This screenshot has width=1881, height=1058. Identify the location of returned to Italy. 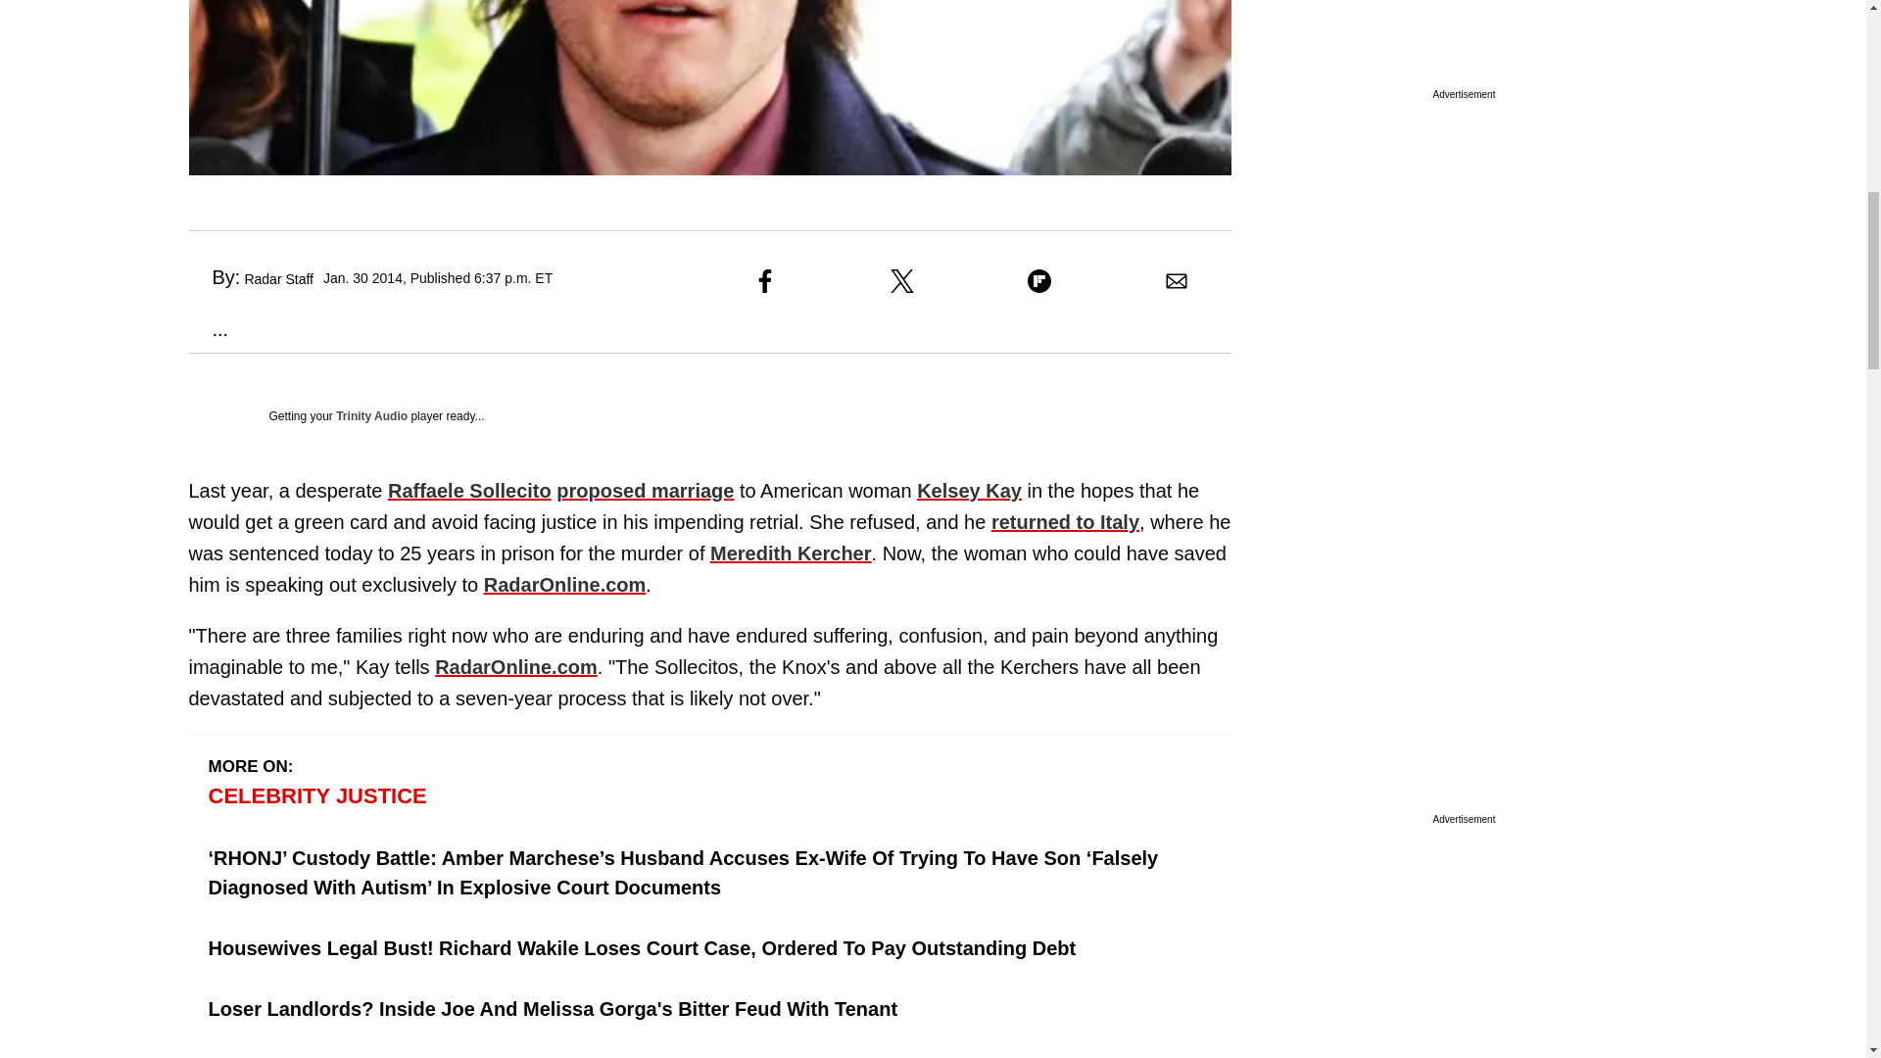
(1065, 521).